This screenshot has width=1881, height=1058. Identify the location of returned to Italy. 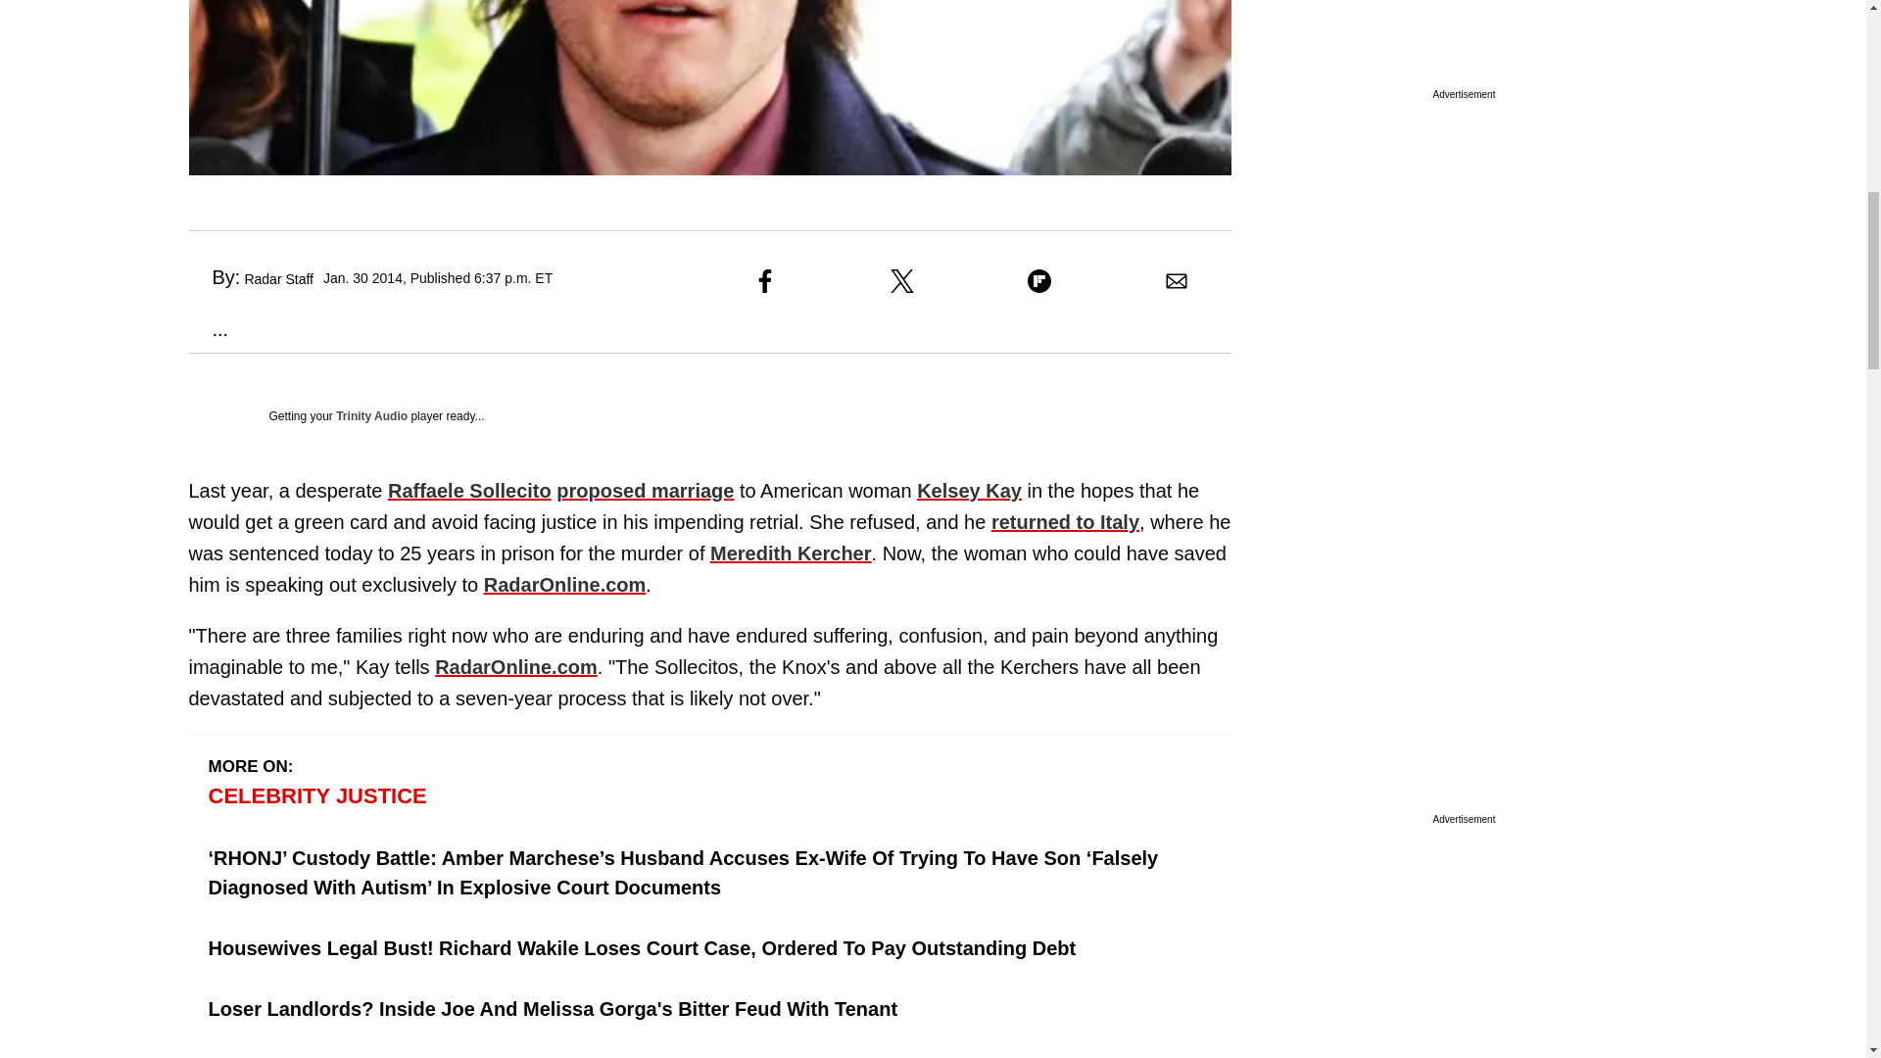
(1065, 521).